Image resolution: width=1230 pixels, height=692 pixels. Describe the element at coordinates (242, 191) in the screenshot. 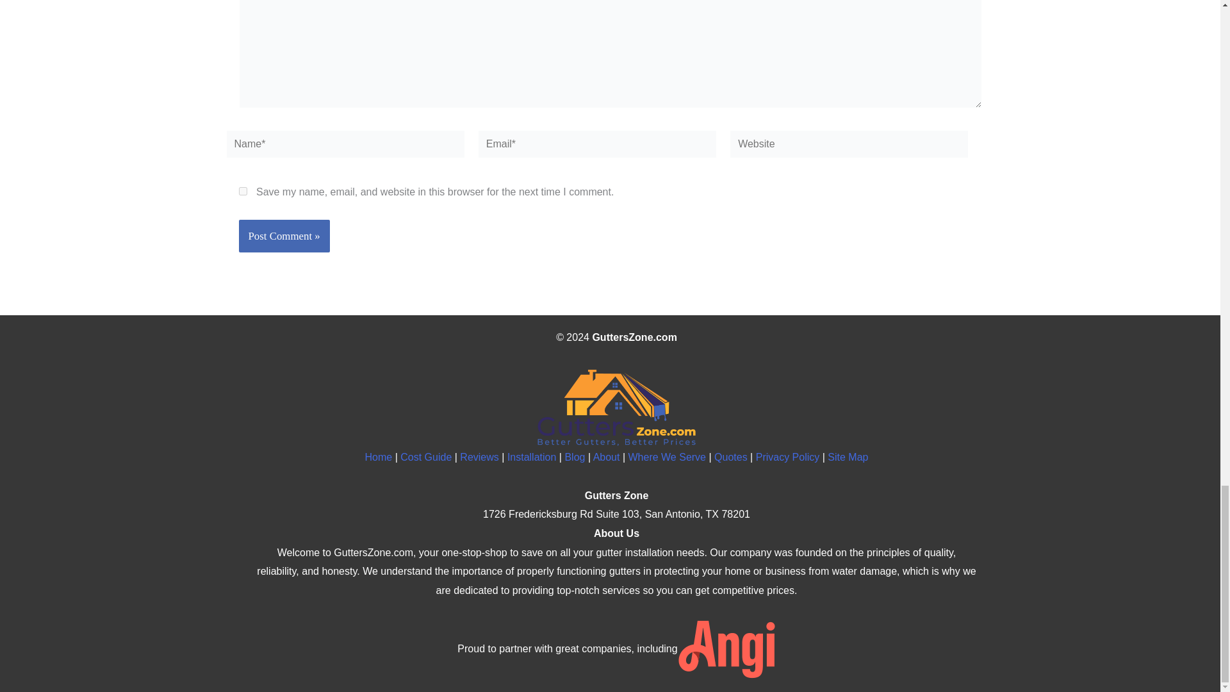

I see `yes` at that location.